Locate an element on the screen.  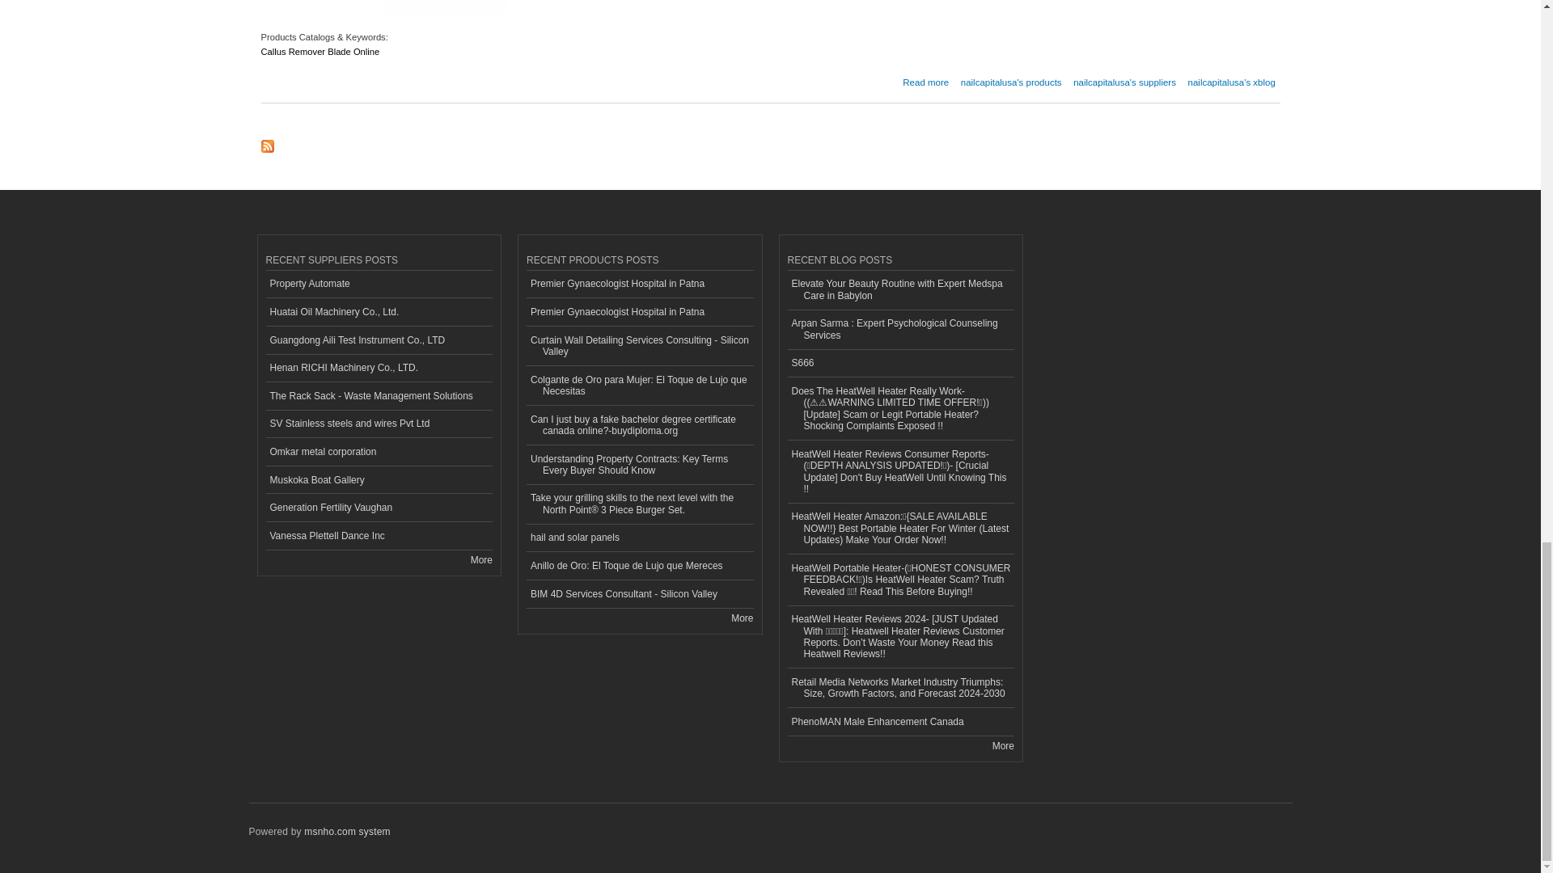
Callus Remover Blade Online is located at coordinates (319, 57).